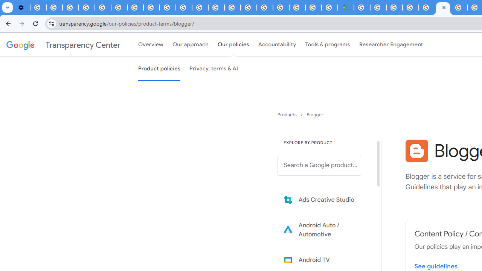 This screenshot has height=271, width=482. I want to click on Product policies, so click(288, 114).